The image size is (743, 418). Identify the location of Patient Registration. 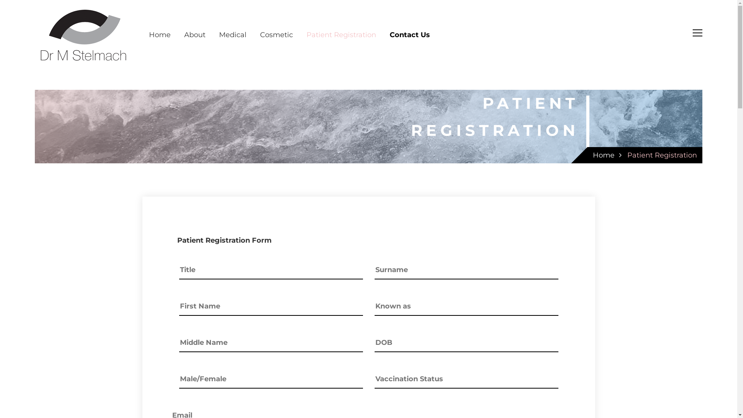
(341, 35).